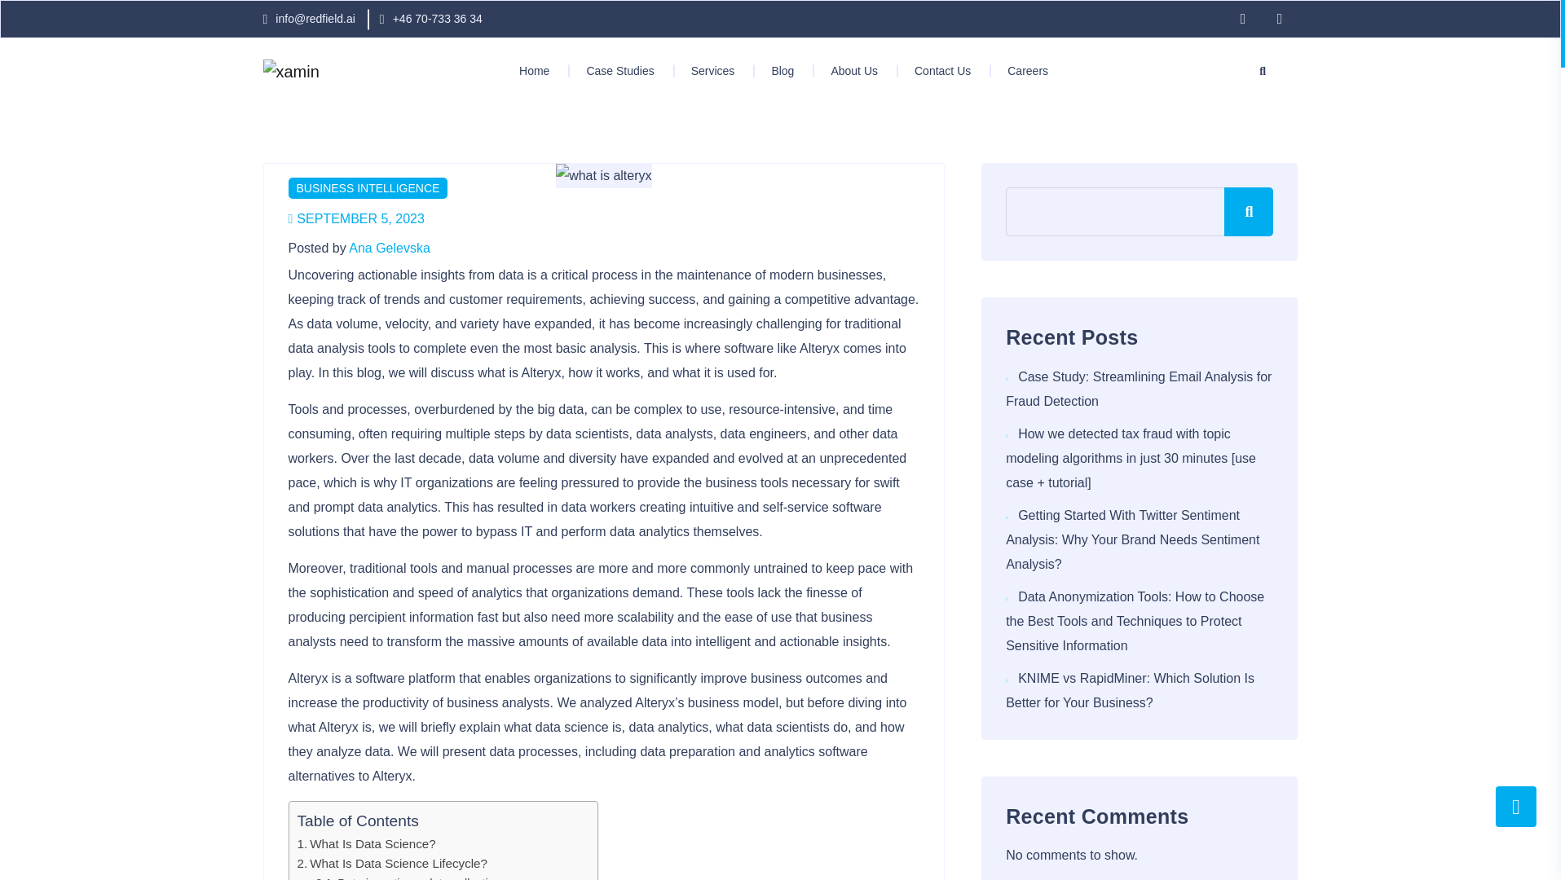  Describe the element at coordinates (365, 844) in the screenshot. I see `What Is Data Science?` at that location.